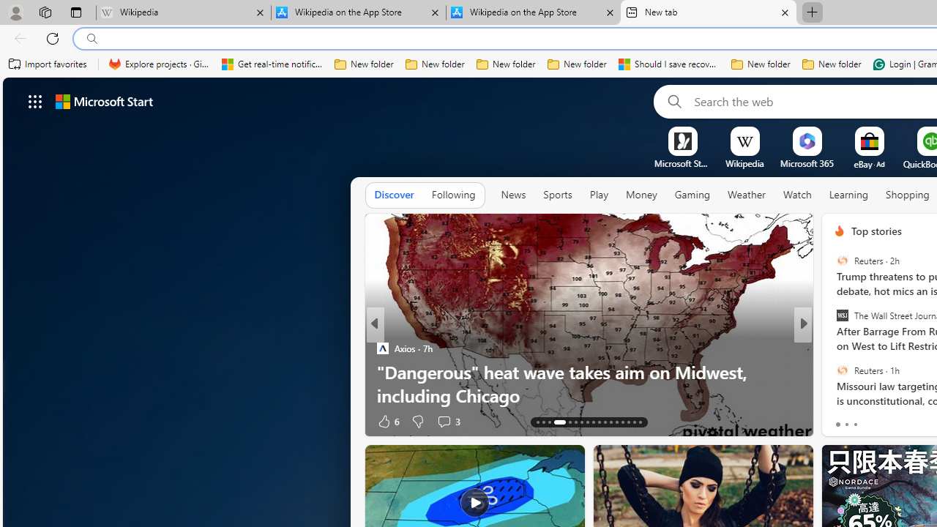  I want to click on AutomationID: tab-18, so click(575, 422).